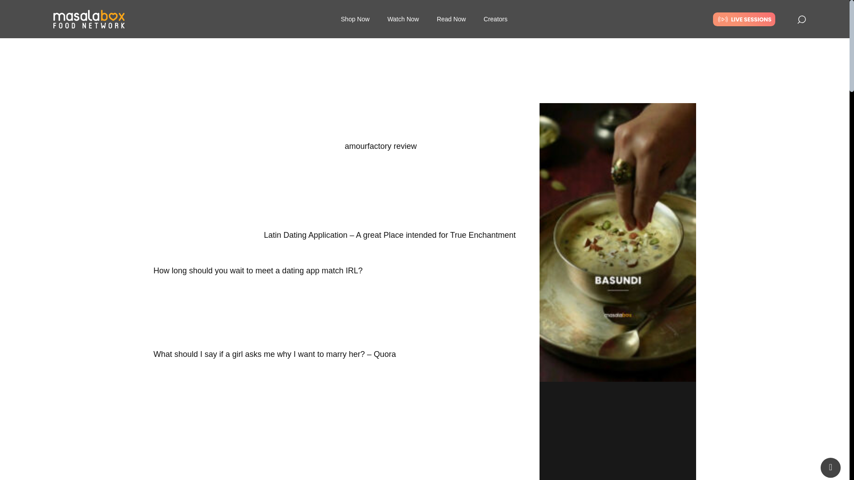 This screenshot has height=480, width=854. I want to click on Read Now, so click(451, 13).